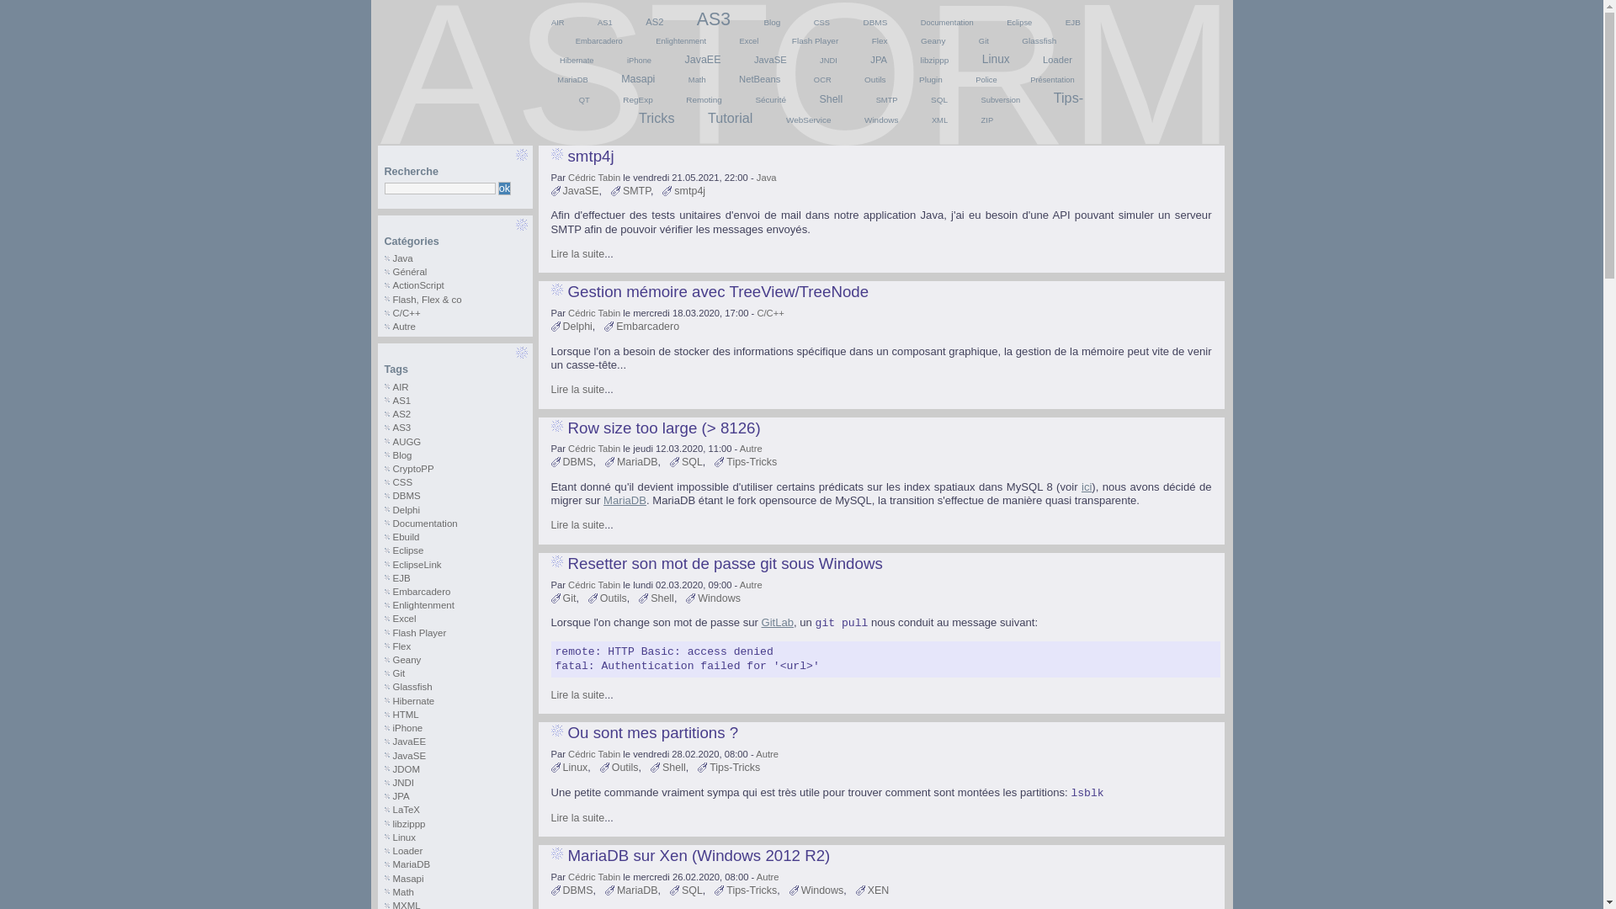 This screenshot has width=1616, height=909. What do you see at coordinates (731, 118) in the screenshot?
I see `Tutorial` at bounding box center [731, 118].